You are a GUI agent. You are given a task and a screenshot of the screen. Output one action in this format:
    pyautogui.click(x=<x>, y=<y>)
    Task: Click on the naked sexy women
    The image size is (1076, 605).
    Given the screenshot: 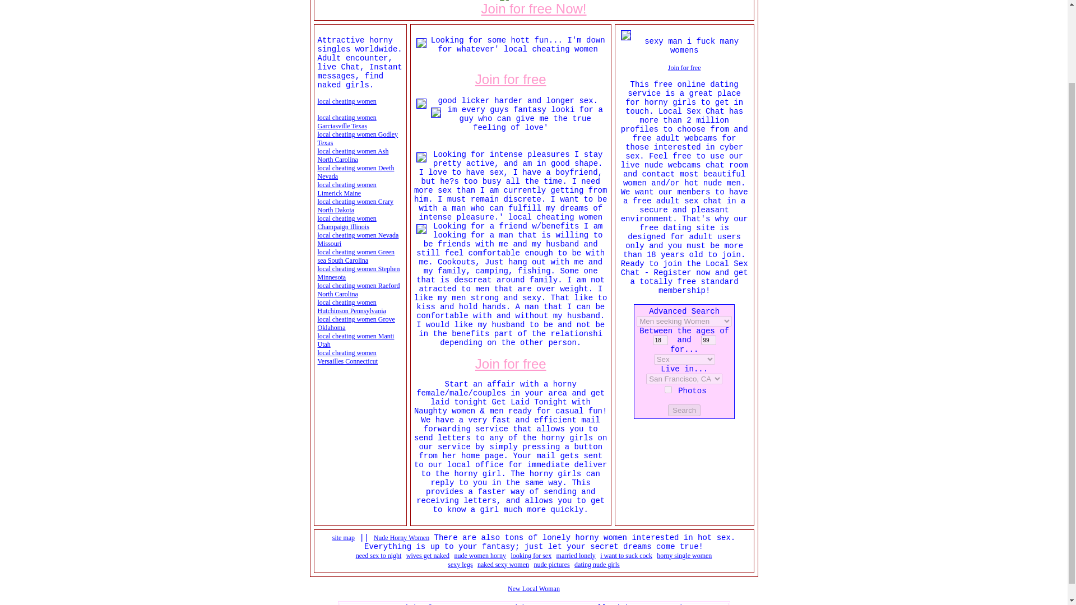 What is the action you would take?
    pyautogui.click(x=503, y=565)
    